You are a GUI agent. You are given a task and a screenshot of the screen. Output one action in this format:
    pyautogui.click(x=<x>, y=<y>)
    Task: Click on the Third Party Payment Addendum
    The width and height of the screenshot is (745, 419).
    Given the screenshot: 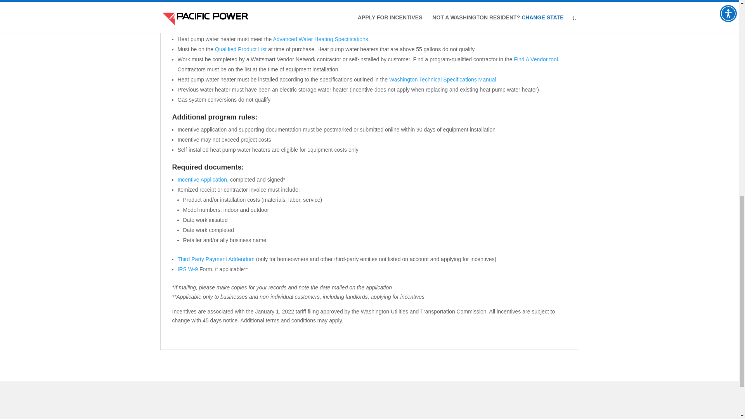 What is the action you would take?
    pyautogui.click(x=216, y=259)
    